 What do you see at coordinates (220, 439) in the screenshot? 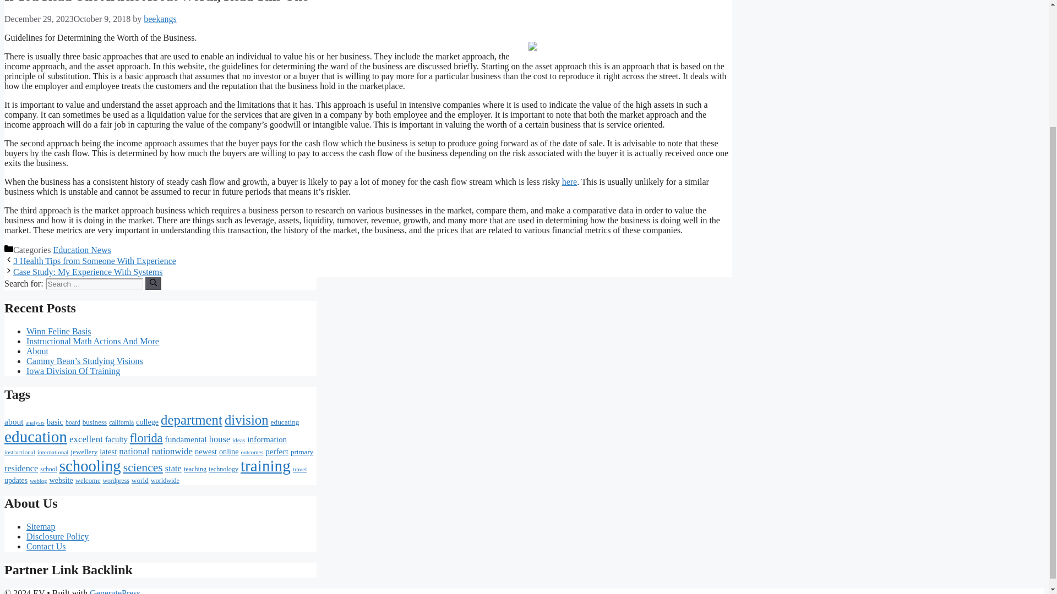
I see `house` at bounding box center [220, 439].